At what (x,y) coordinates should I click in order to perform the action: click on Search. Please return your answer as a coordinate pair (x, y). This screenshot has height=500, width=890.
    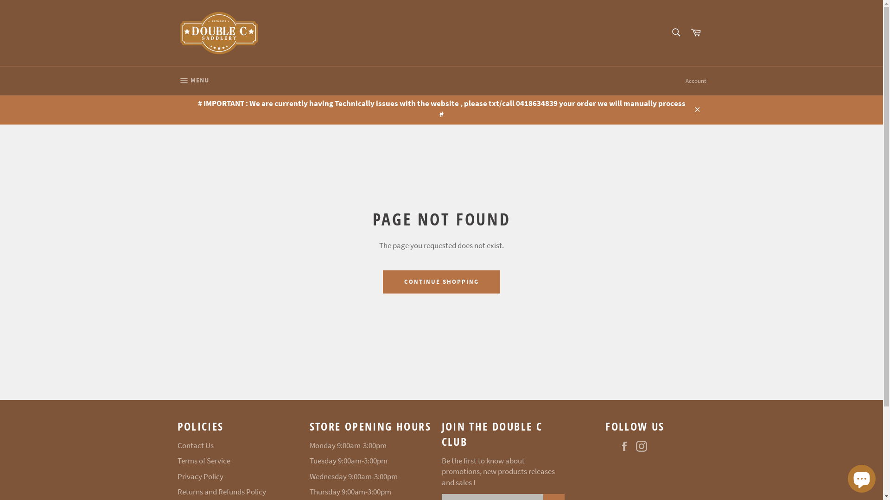
    Looking at the image, I should click on (676, 32).